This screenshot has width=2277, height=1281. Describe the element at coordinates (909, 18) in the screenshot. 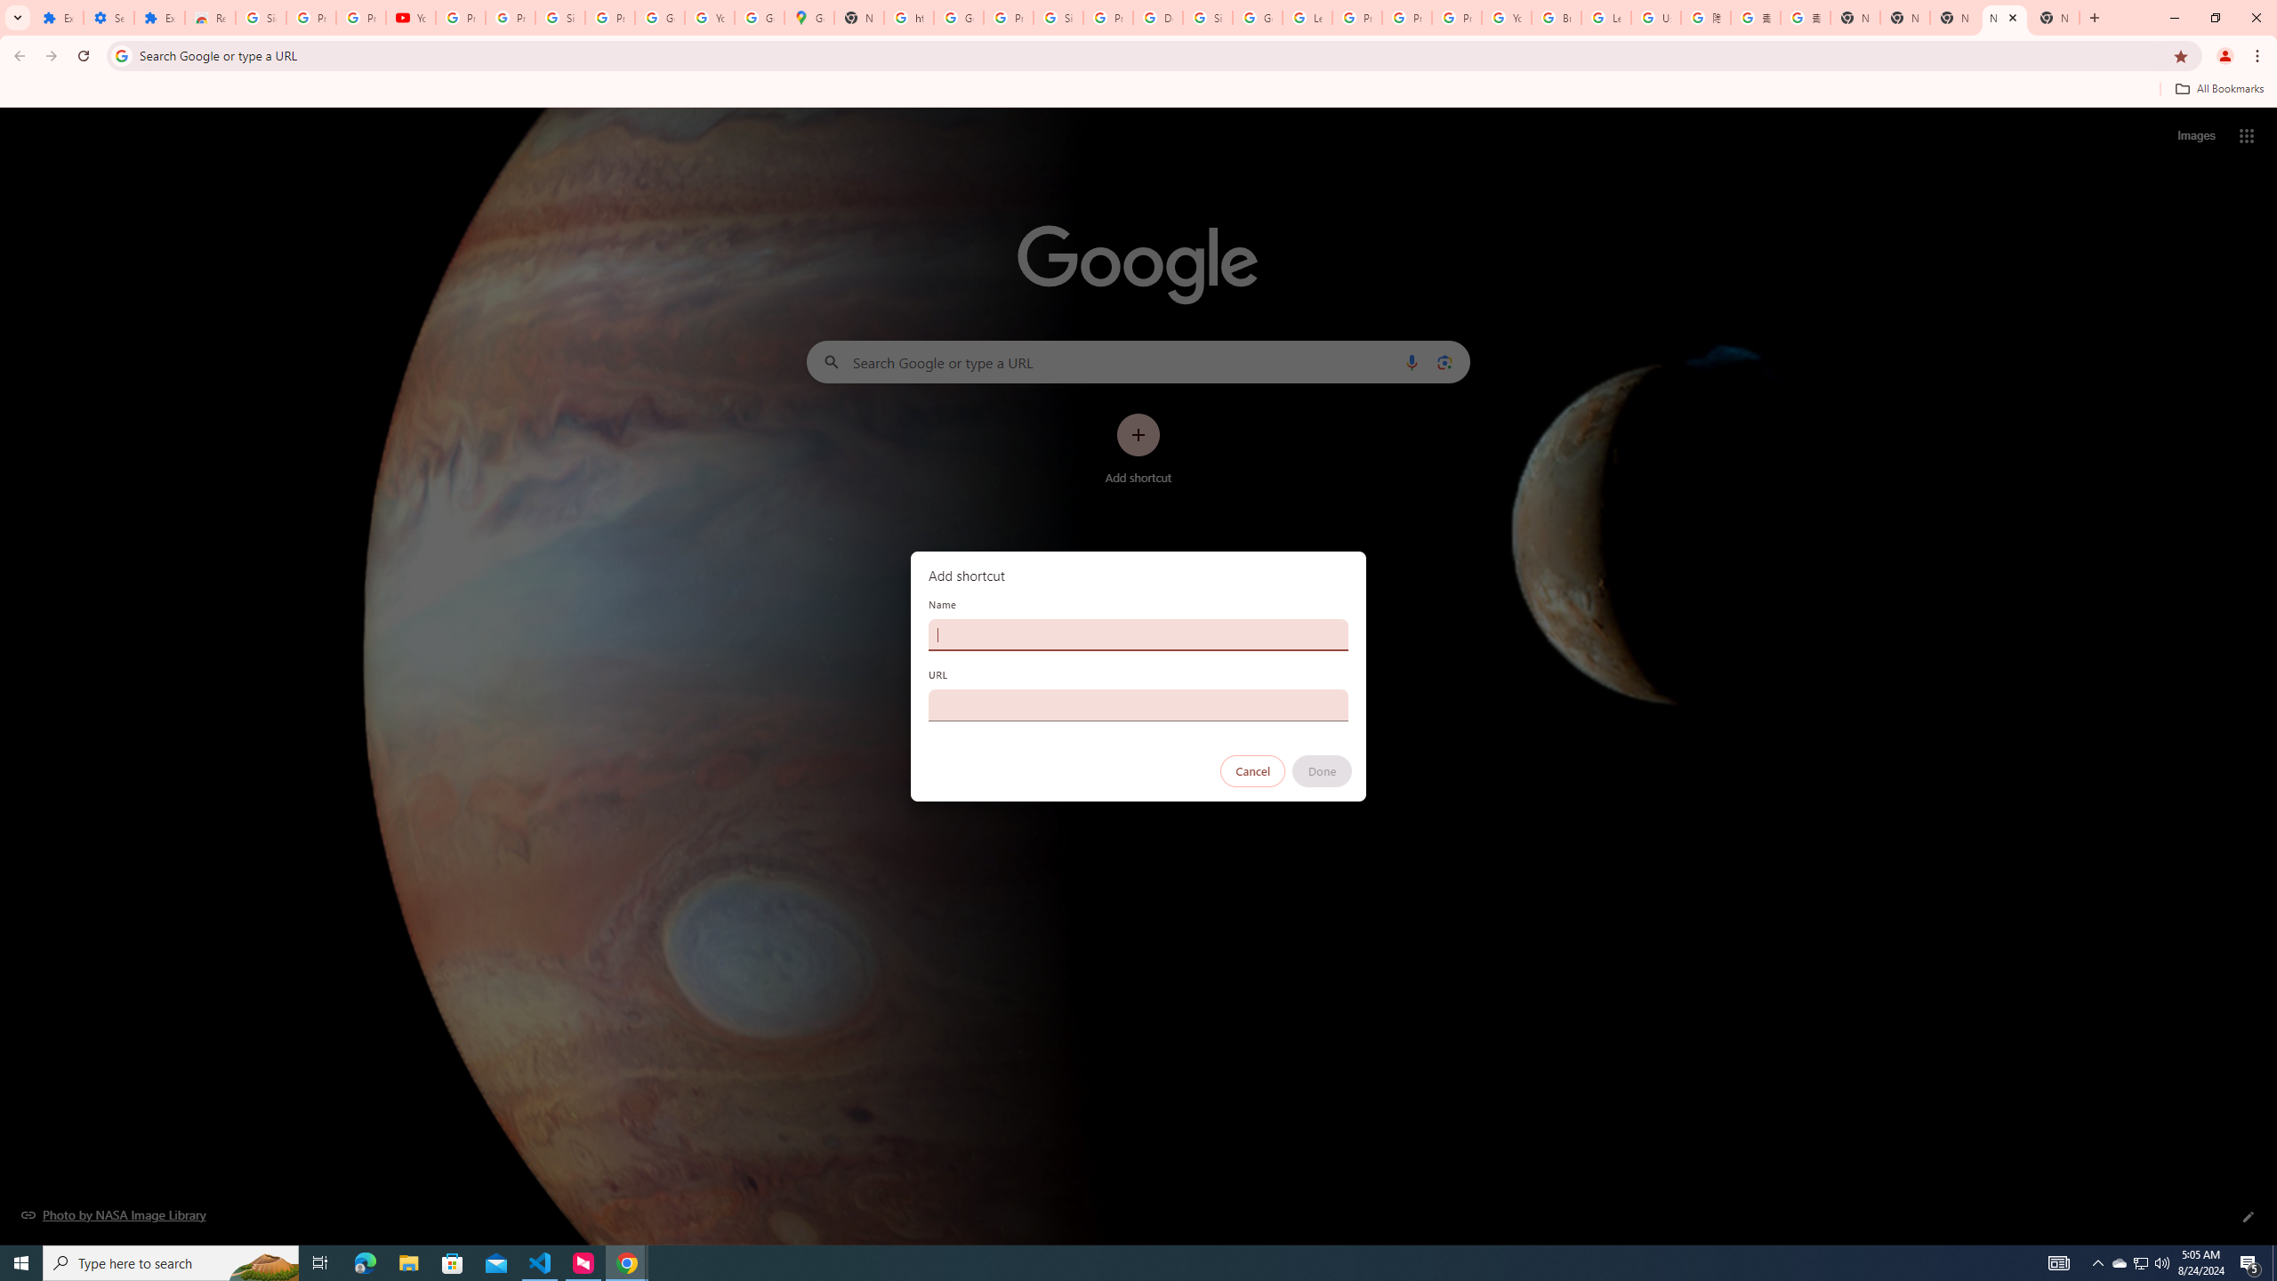

I see `https://scholar.google.com/` at that location.